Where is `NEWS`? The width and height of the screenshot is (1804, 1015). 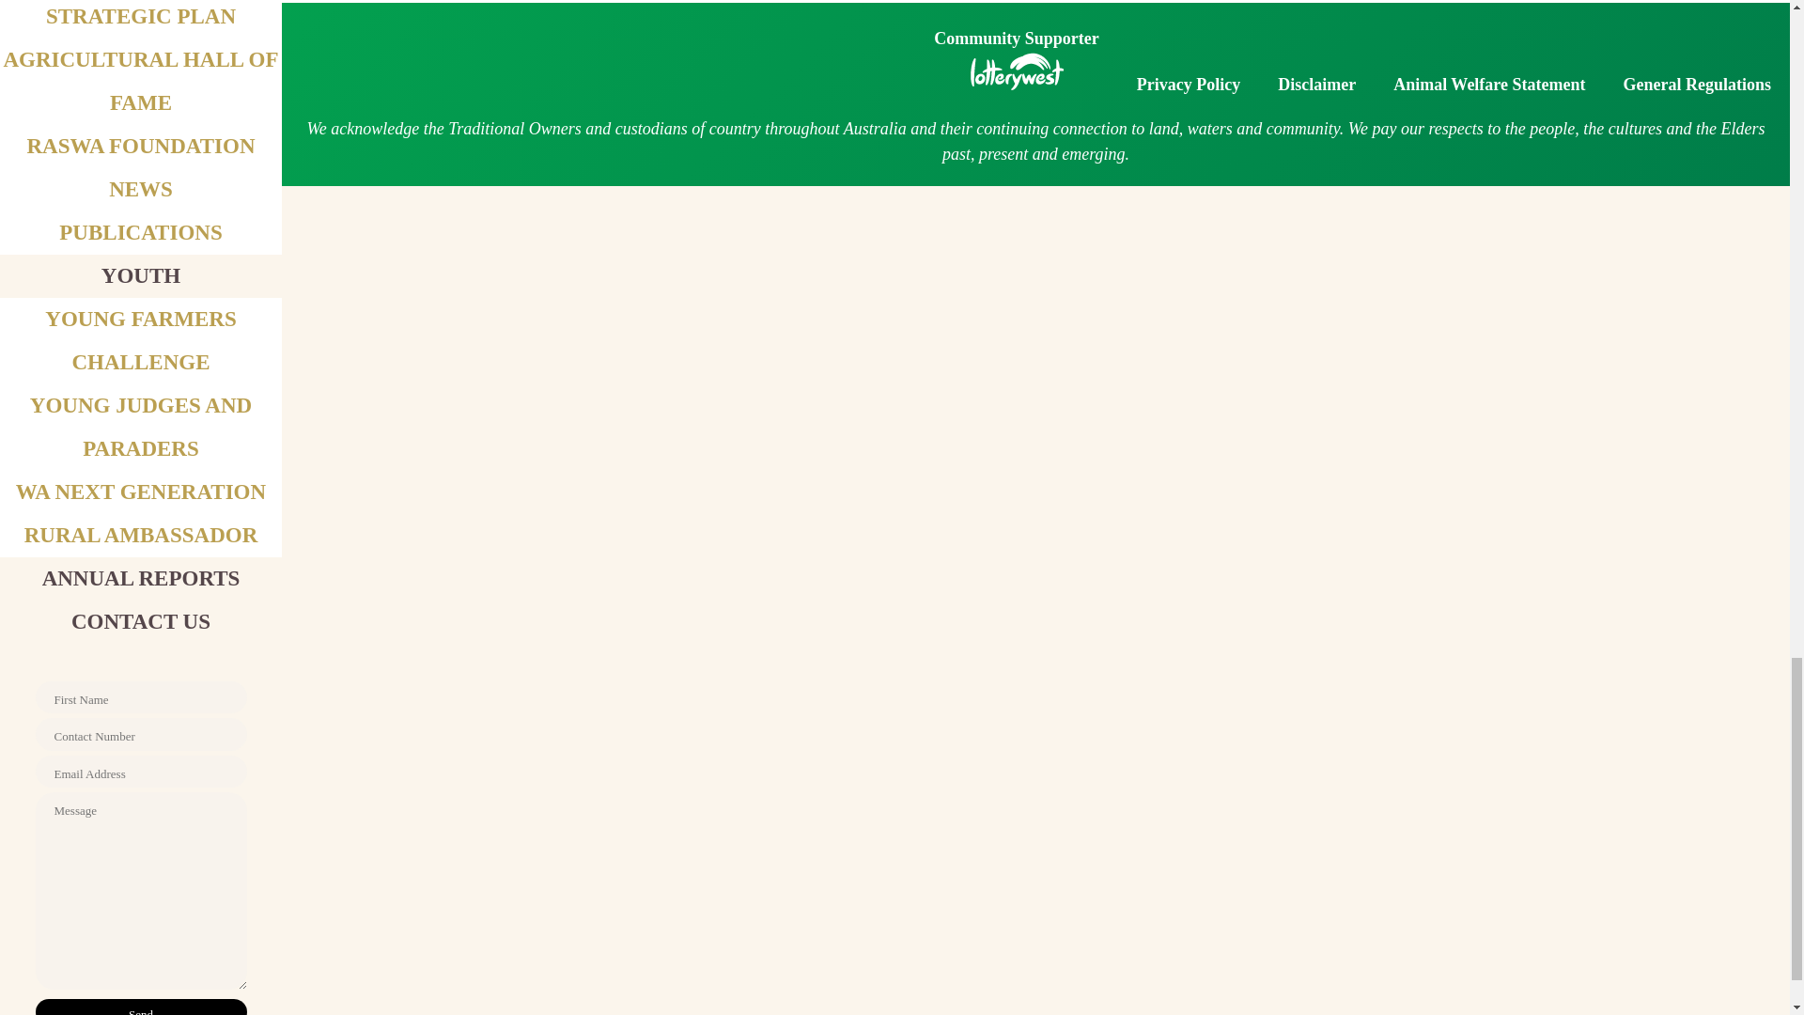
NEWS is located at coordinates (141, 189).